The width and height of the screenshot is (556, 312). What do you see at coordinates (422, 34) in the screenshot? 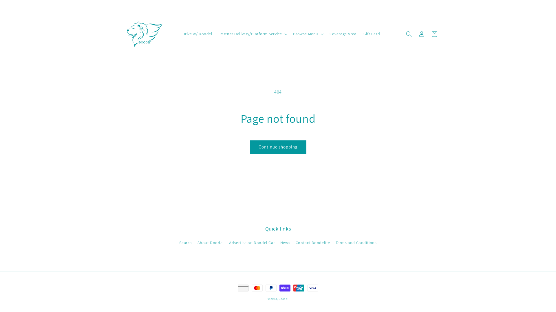
I see `Log in` at bounding box center [422, 34].